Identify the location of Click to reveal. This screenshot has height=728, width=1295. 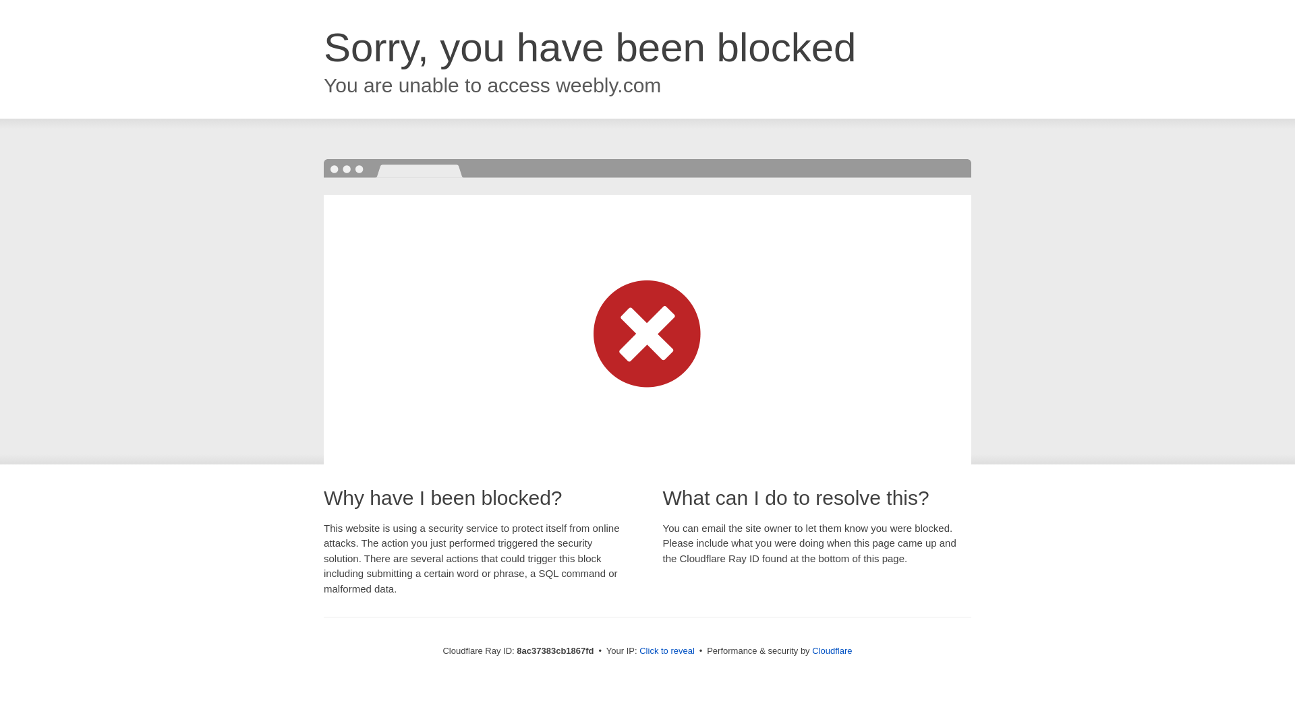
(666, 651).